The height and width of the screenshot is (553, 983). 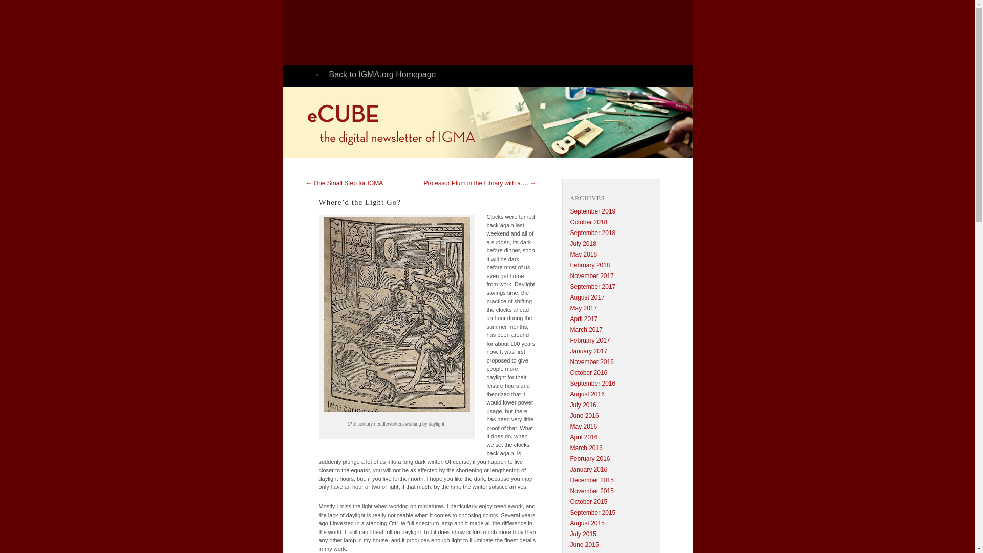 I want to click on August 2016, so click(x=587, y=394).